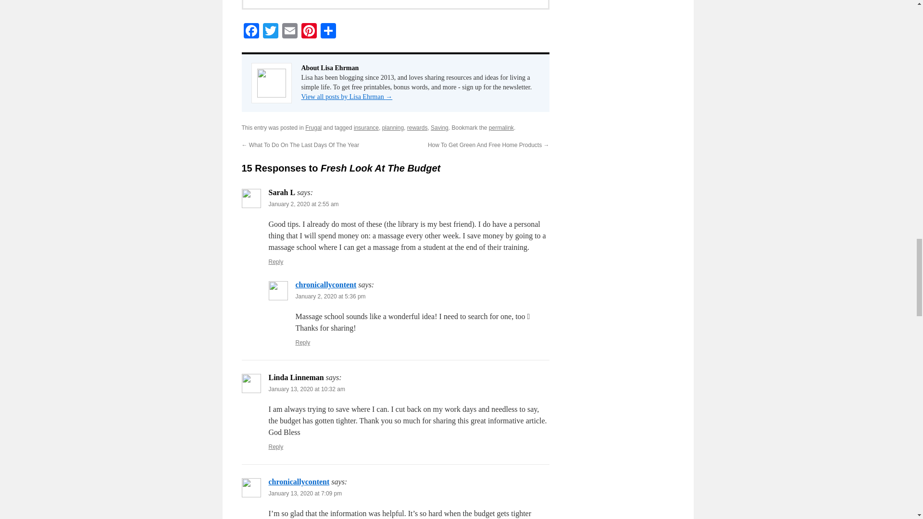 This screenshot has width=923, height=519. What do you see at coordinates (501, 128) in the screenshot?
I see `Permalink to Fresh Look At The Budget` at bounding box center [501, 128].